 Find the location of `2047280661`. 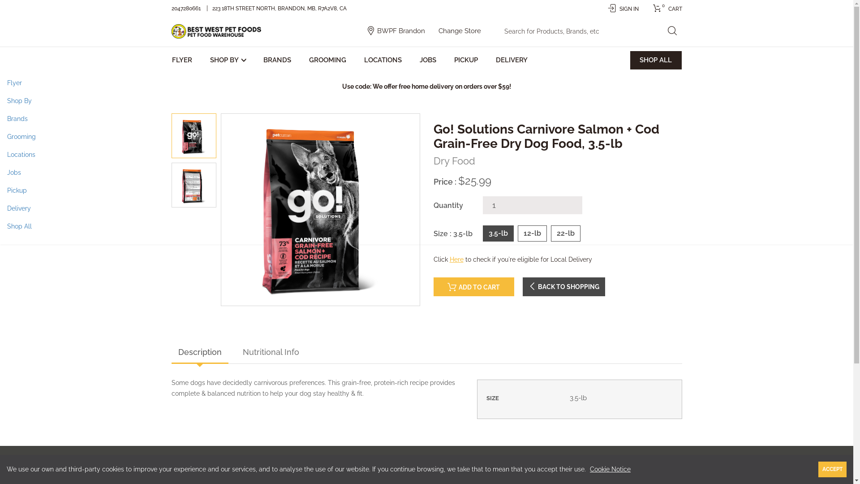

2047280661 is located at coordinates (186, 9).